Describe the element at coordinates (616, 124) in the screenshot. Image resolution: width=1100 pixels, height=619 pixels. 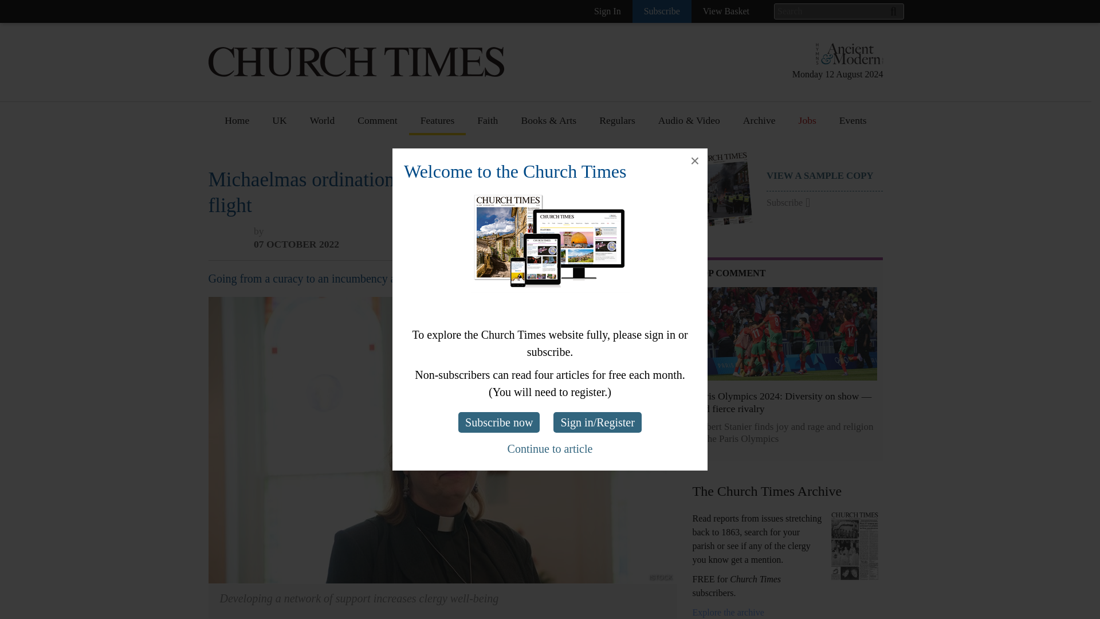
I see `Regulars` at that location.